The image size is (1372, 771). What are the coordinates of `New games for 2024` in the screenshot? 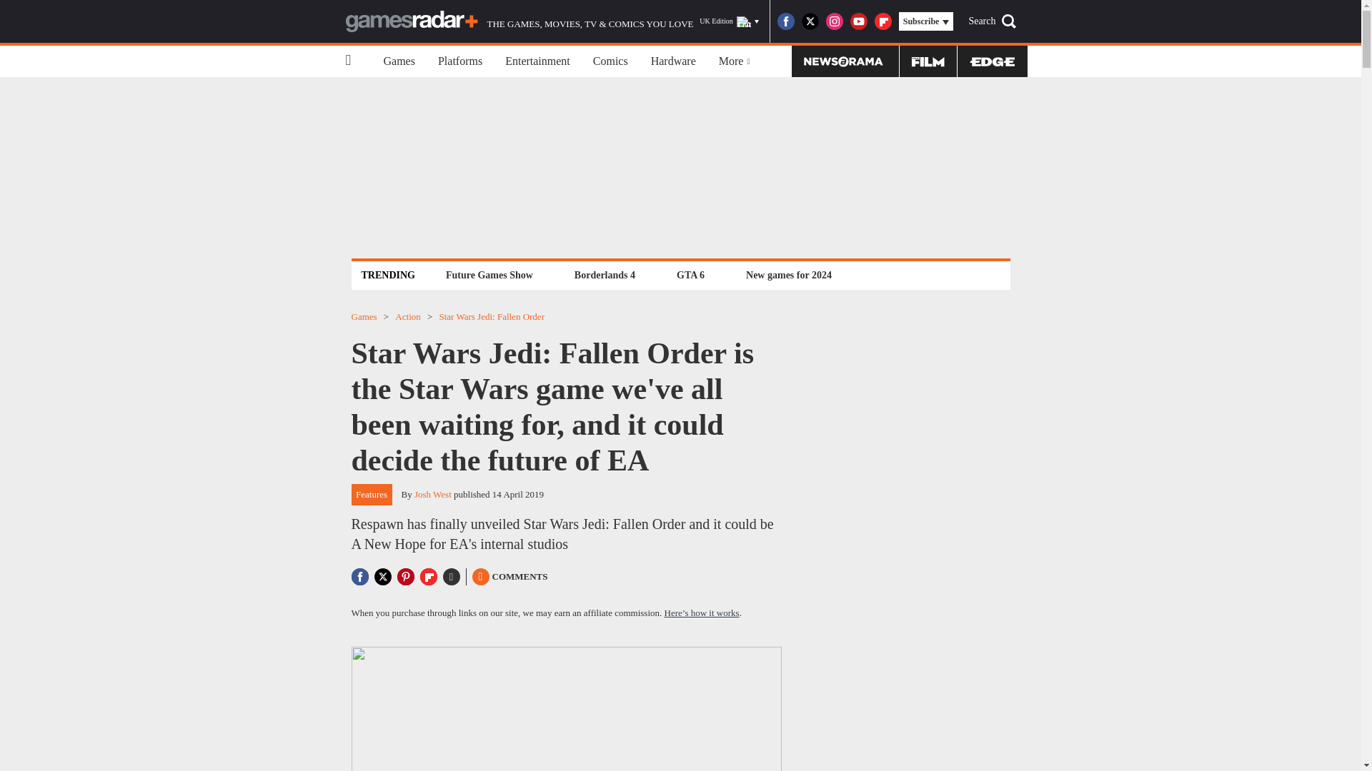 It's located at (789, 275).